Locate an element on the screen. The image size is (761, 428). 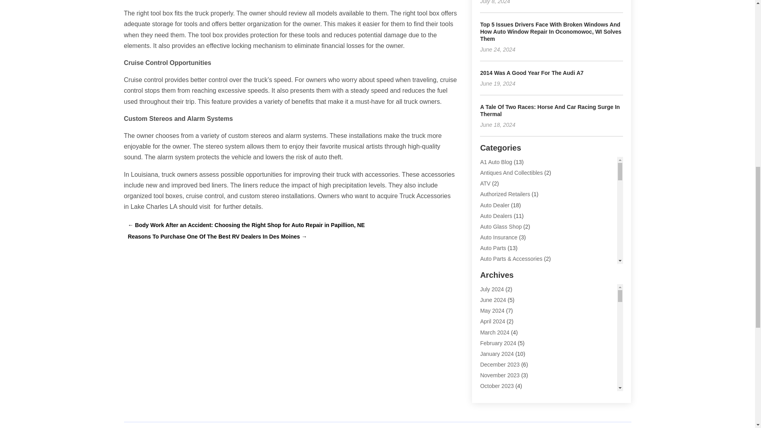
A1 Auto Blog is located at coordinates (496, 162).